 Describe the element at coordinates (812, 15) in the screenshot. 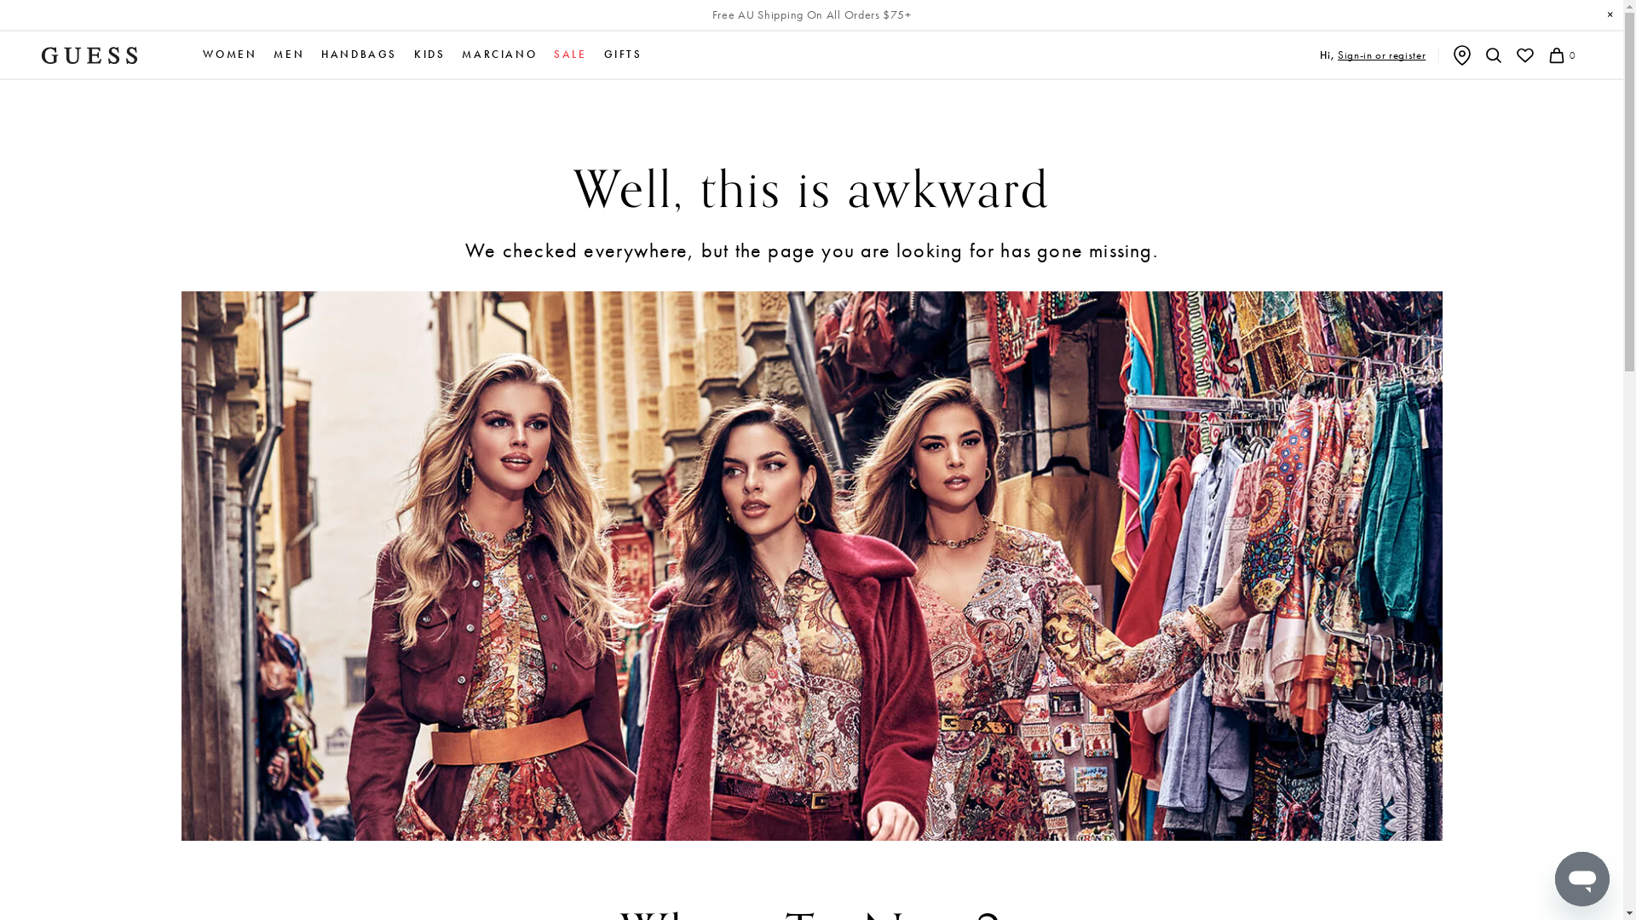

I see `Free AU Shipping On All Orders $75+` at that location.